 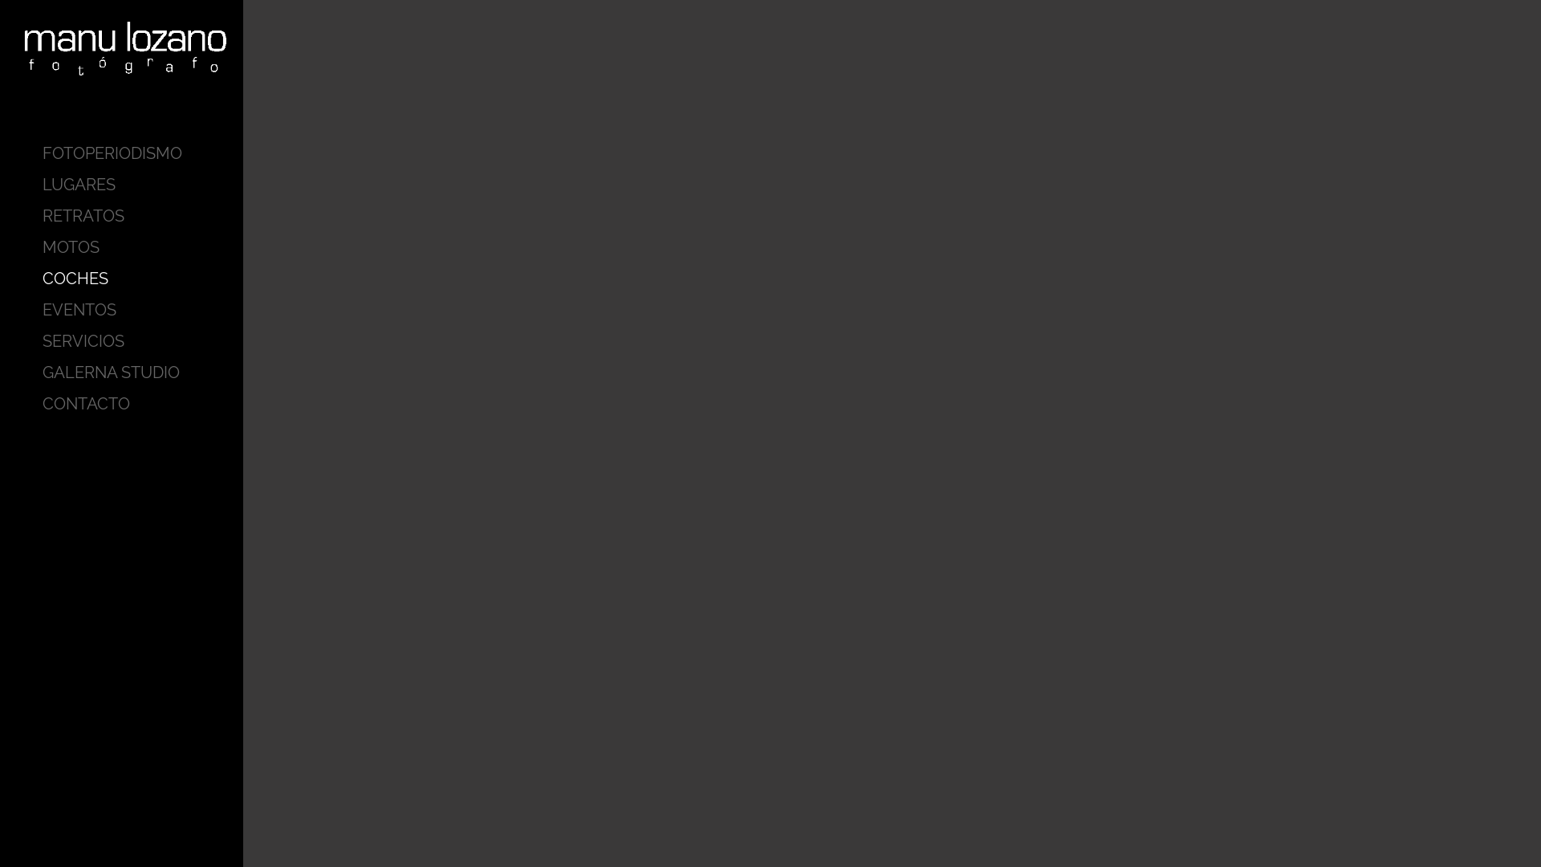 What do you see at coordinates (112, 310) in the screenshot?
I see `EVENTOS` at bounding box center [112, 310].